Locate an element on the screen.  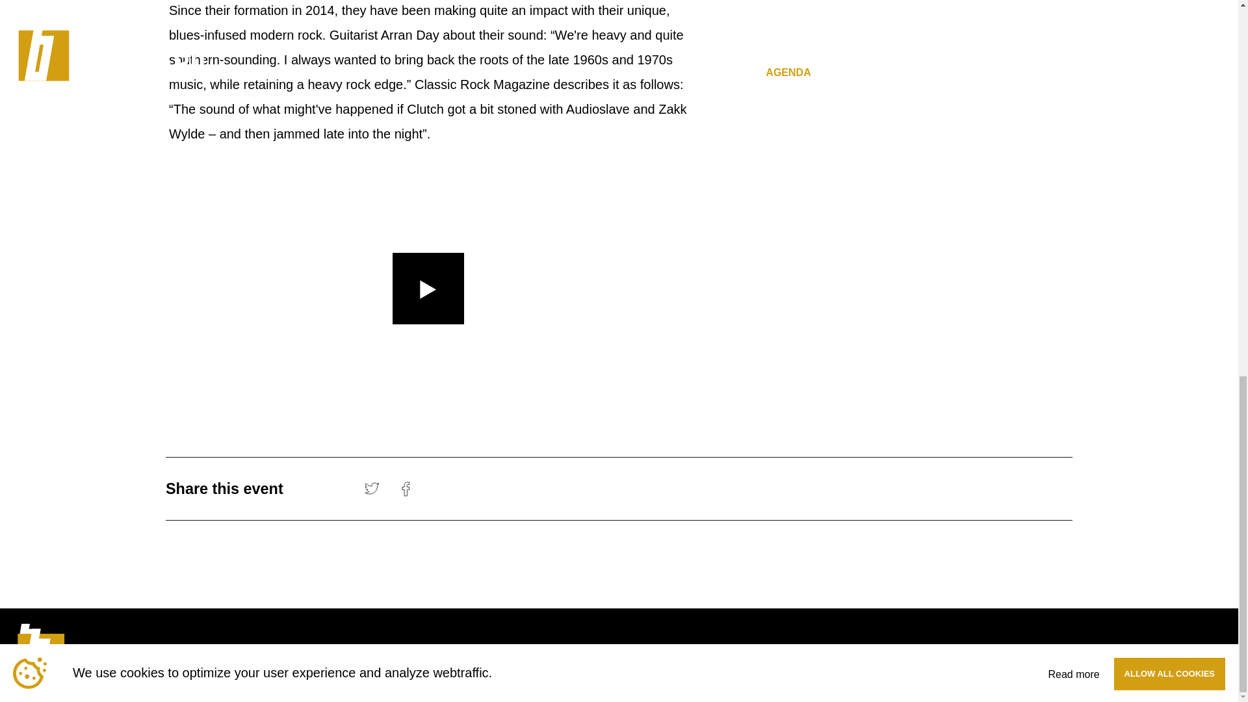
Terms of conditions is located at coordinates (1059, 653).